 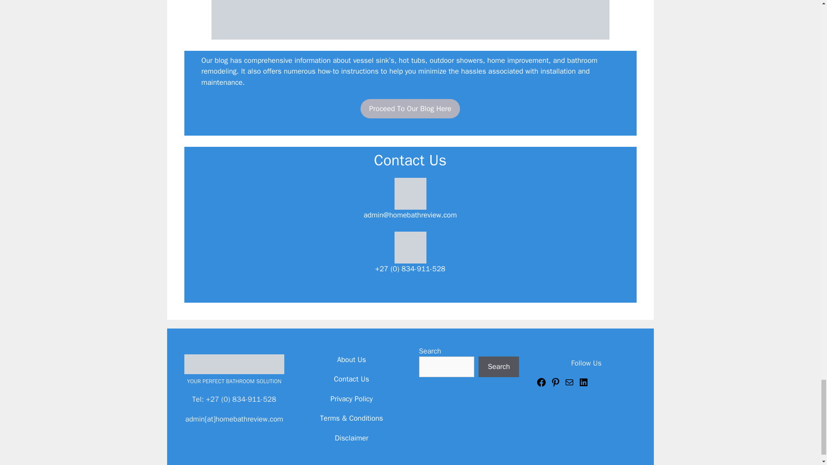 What do you see at coordinates (541, 385) in the screenshot?
I see `Facebook` at bounding box center [541, 385].